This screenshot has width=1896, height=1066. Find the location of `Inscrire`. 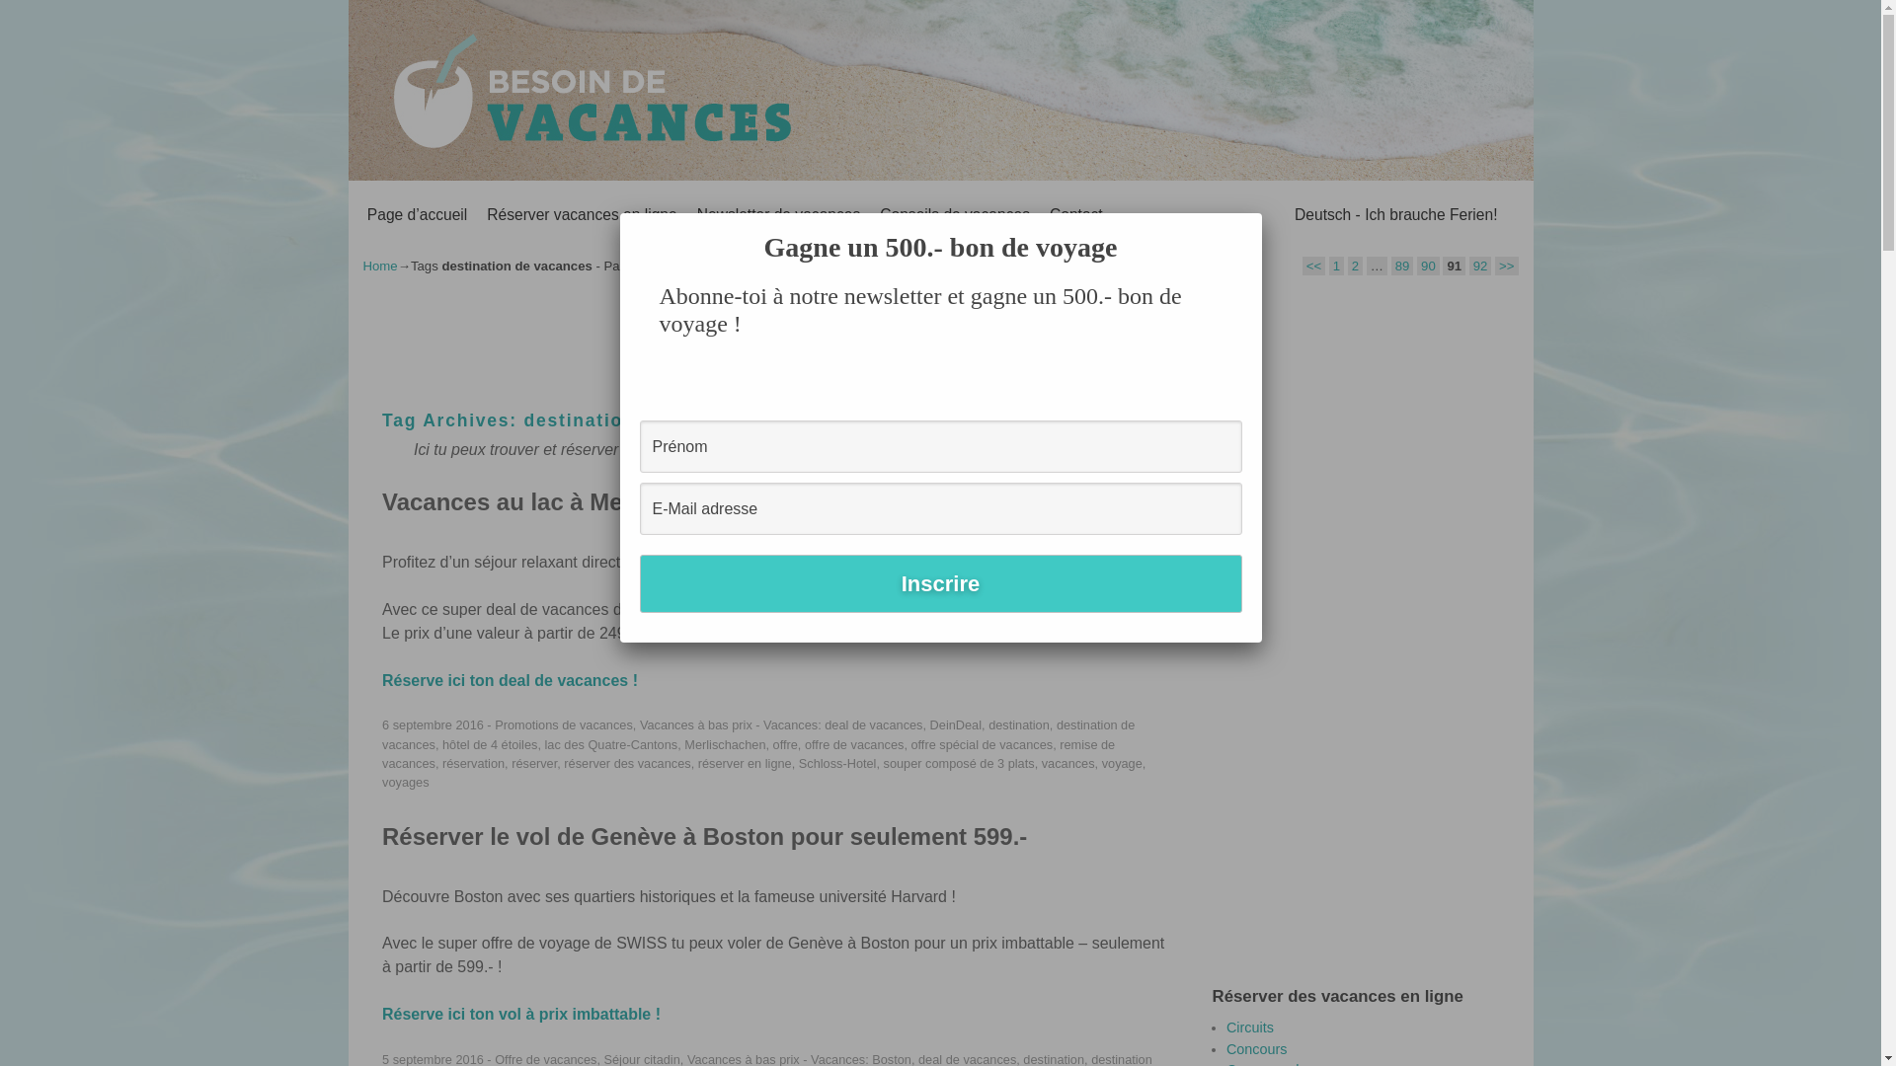

Inscrire is located at coordinates (941, 584).